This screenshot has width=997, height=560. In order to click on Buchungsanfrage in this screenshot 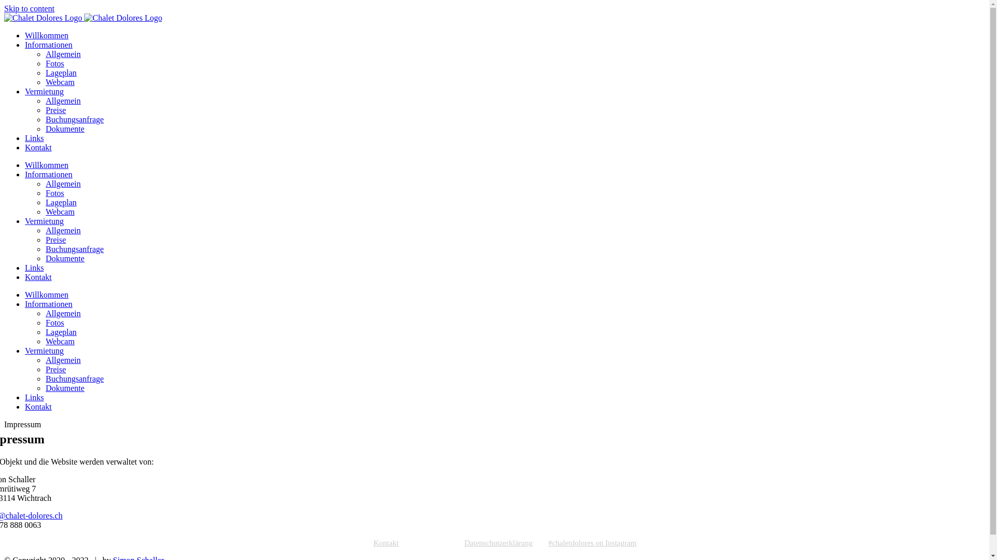, I will do `click(75, 119)`.